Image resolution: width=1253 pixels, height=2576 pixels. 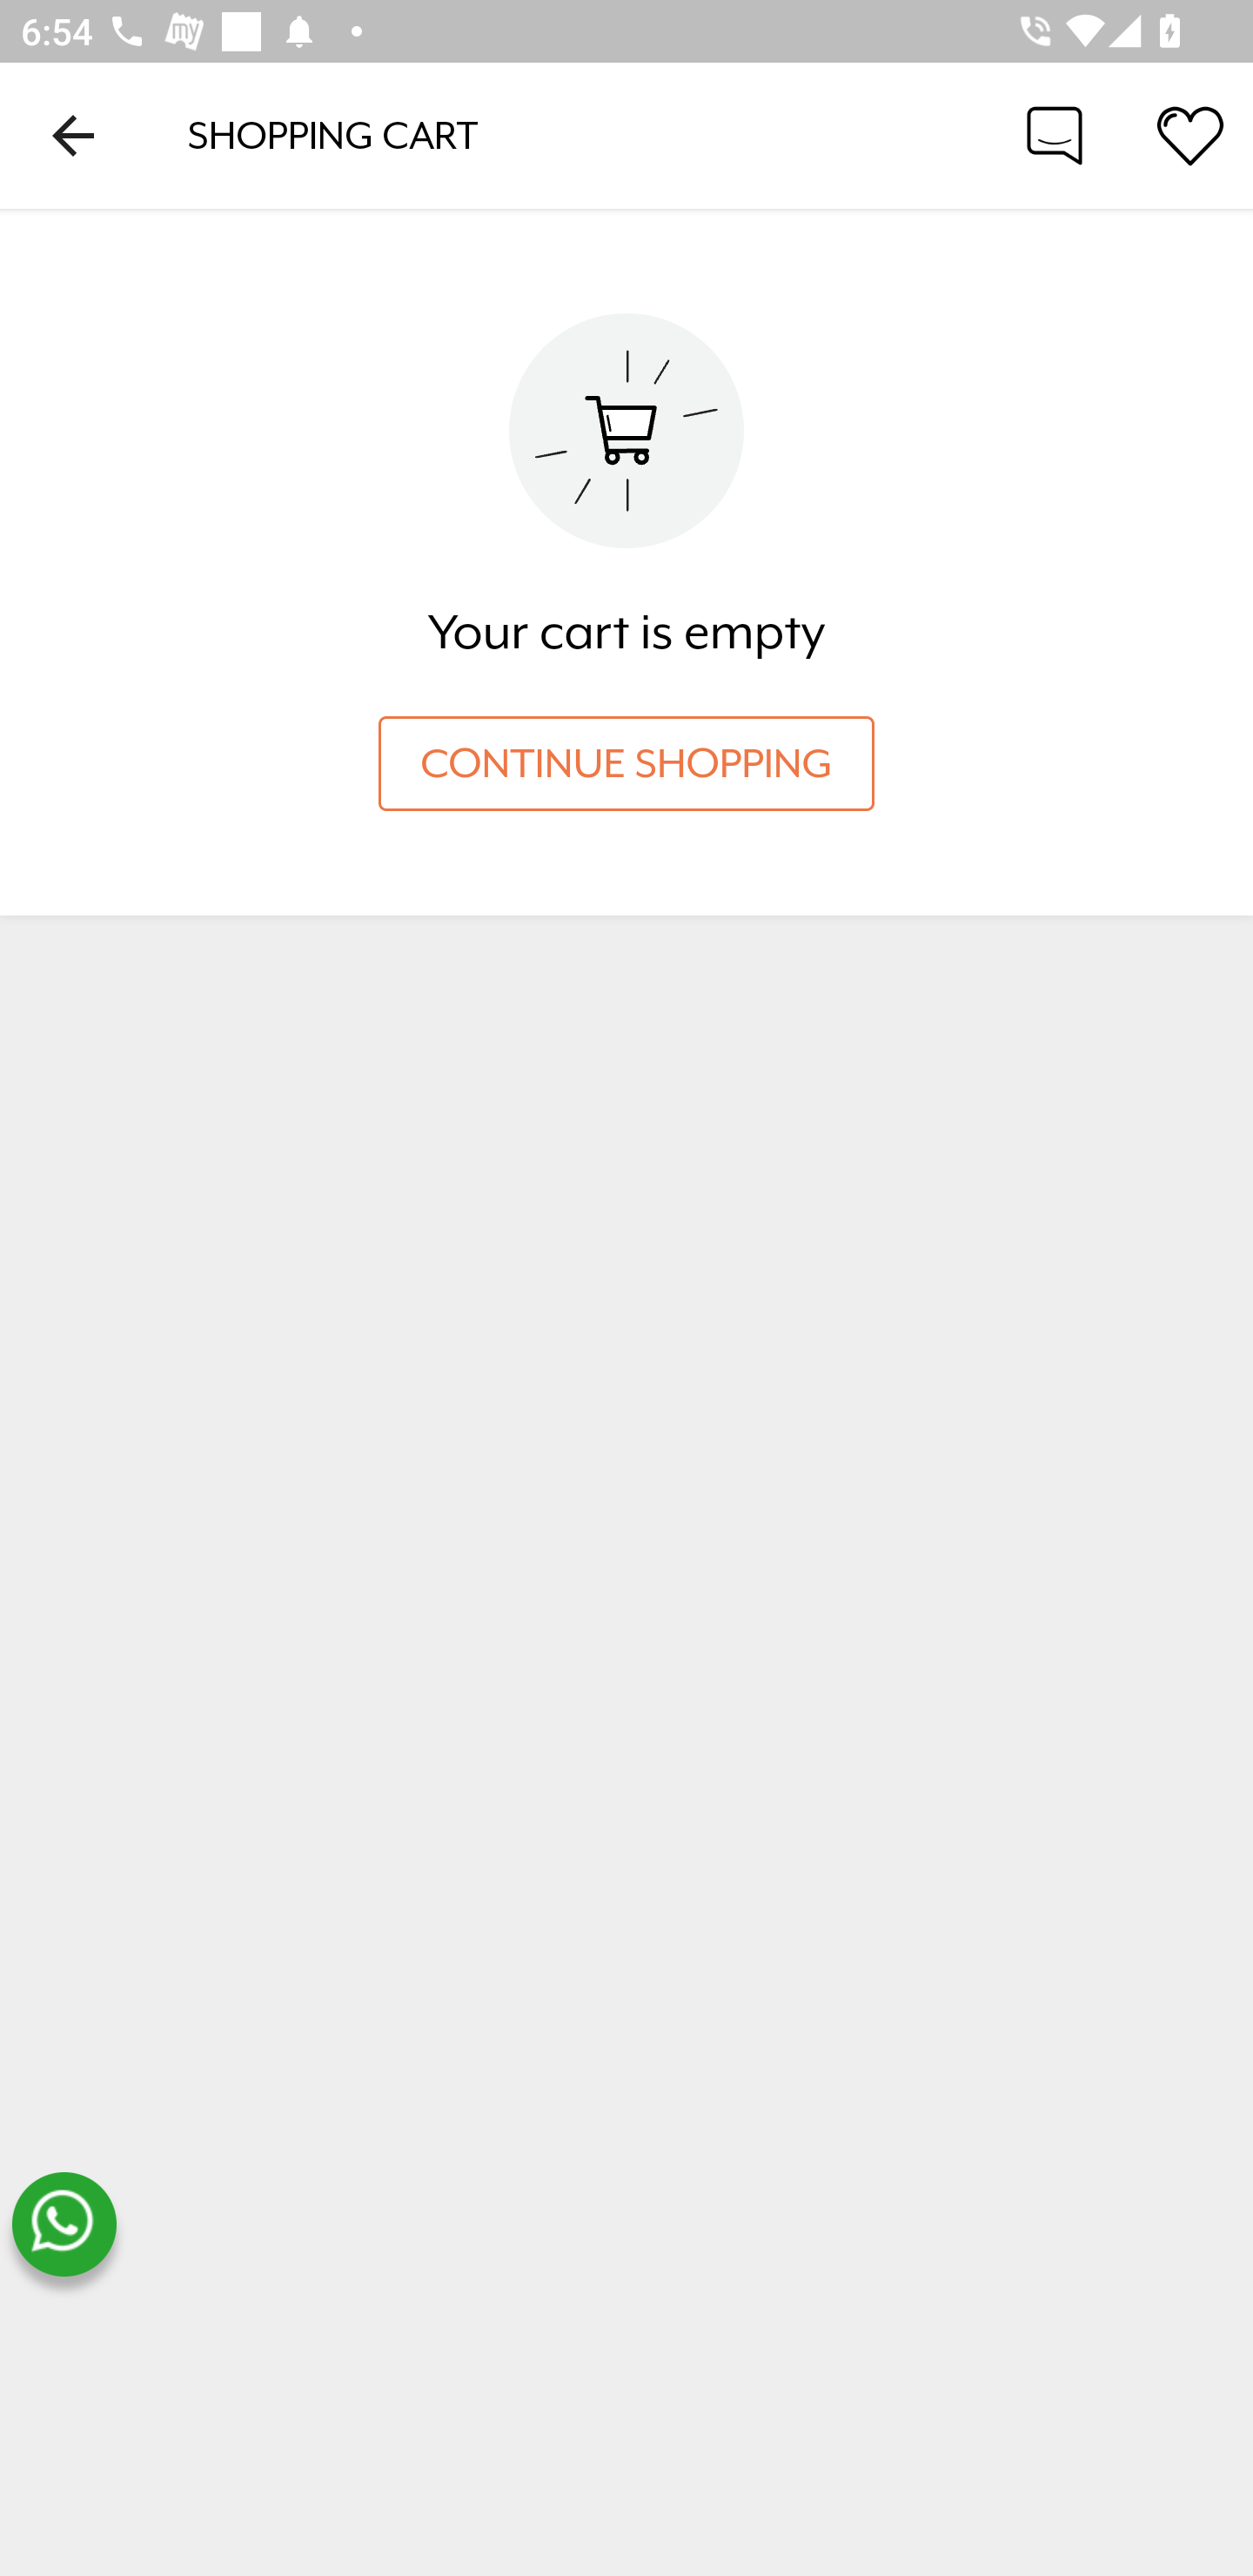 What do you see at coordinates (1190, 134) in the screenshot?
I see `Wishlist` at bounding box center [1190, 134].